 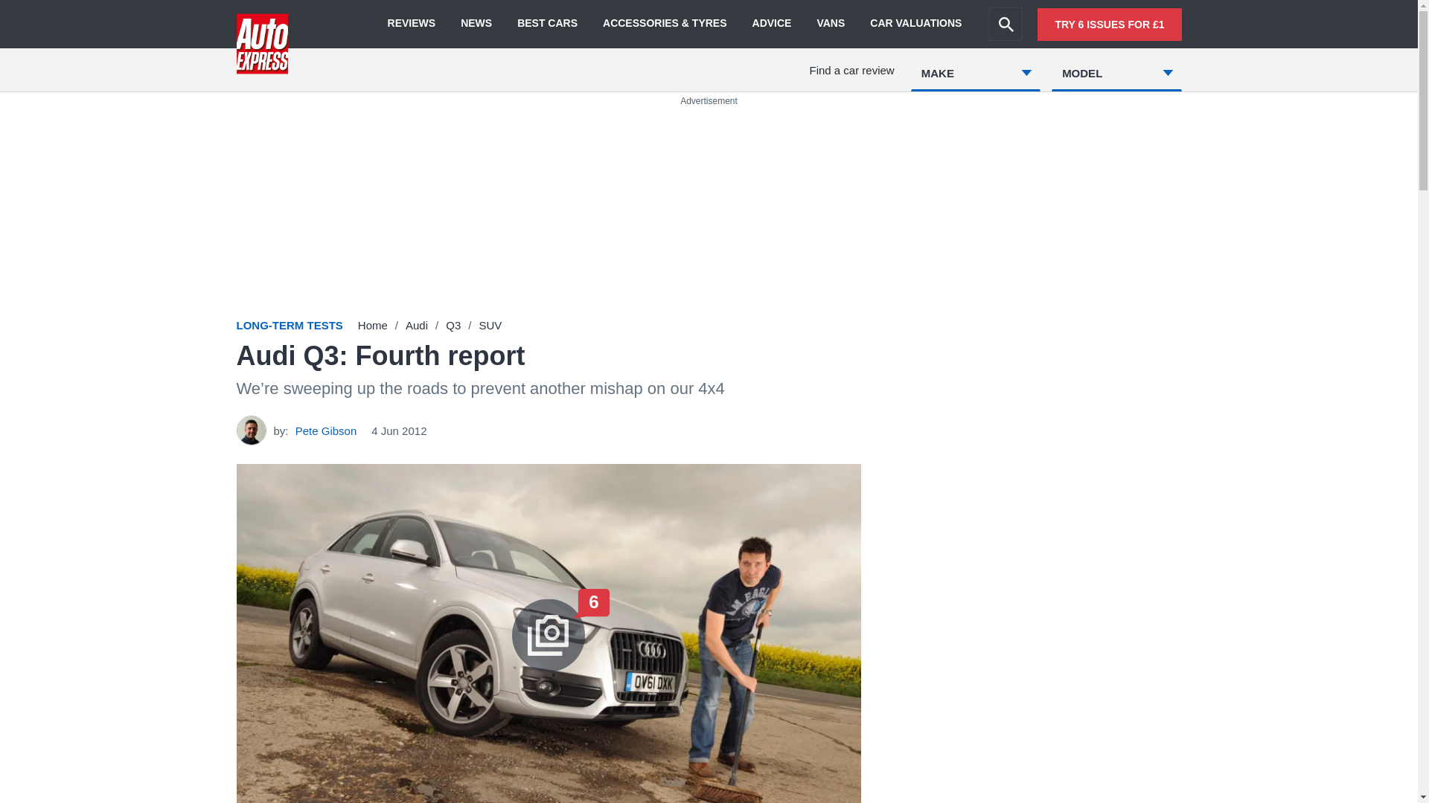 I want to click on Q3, so click(x=453, y=325).